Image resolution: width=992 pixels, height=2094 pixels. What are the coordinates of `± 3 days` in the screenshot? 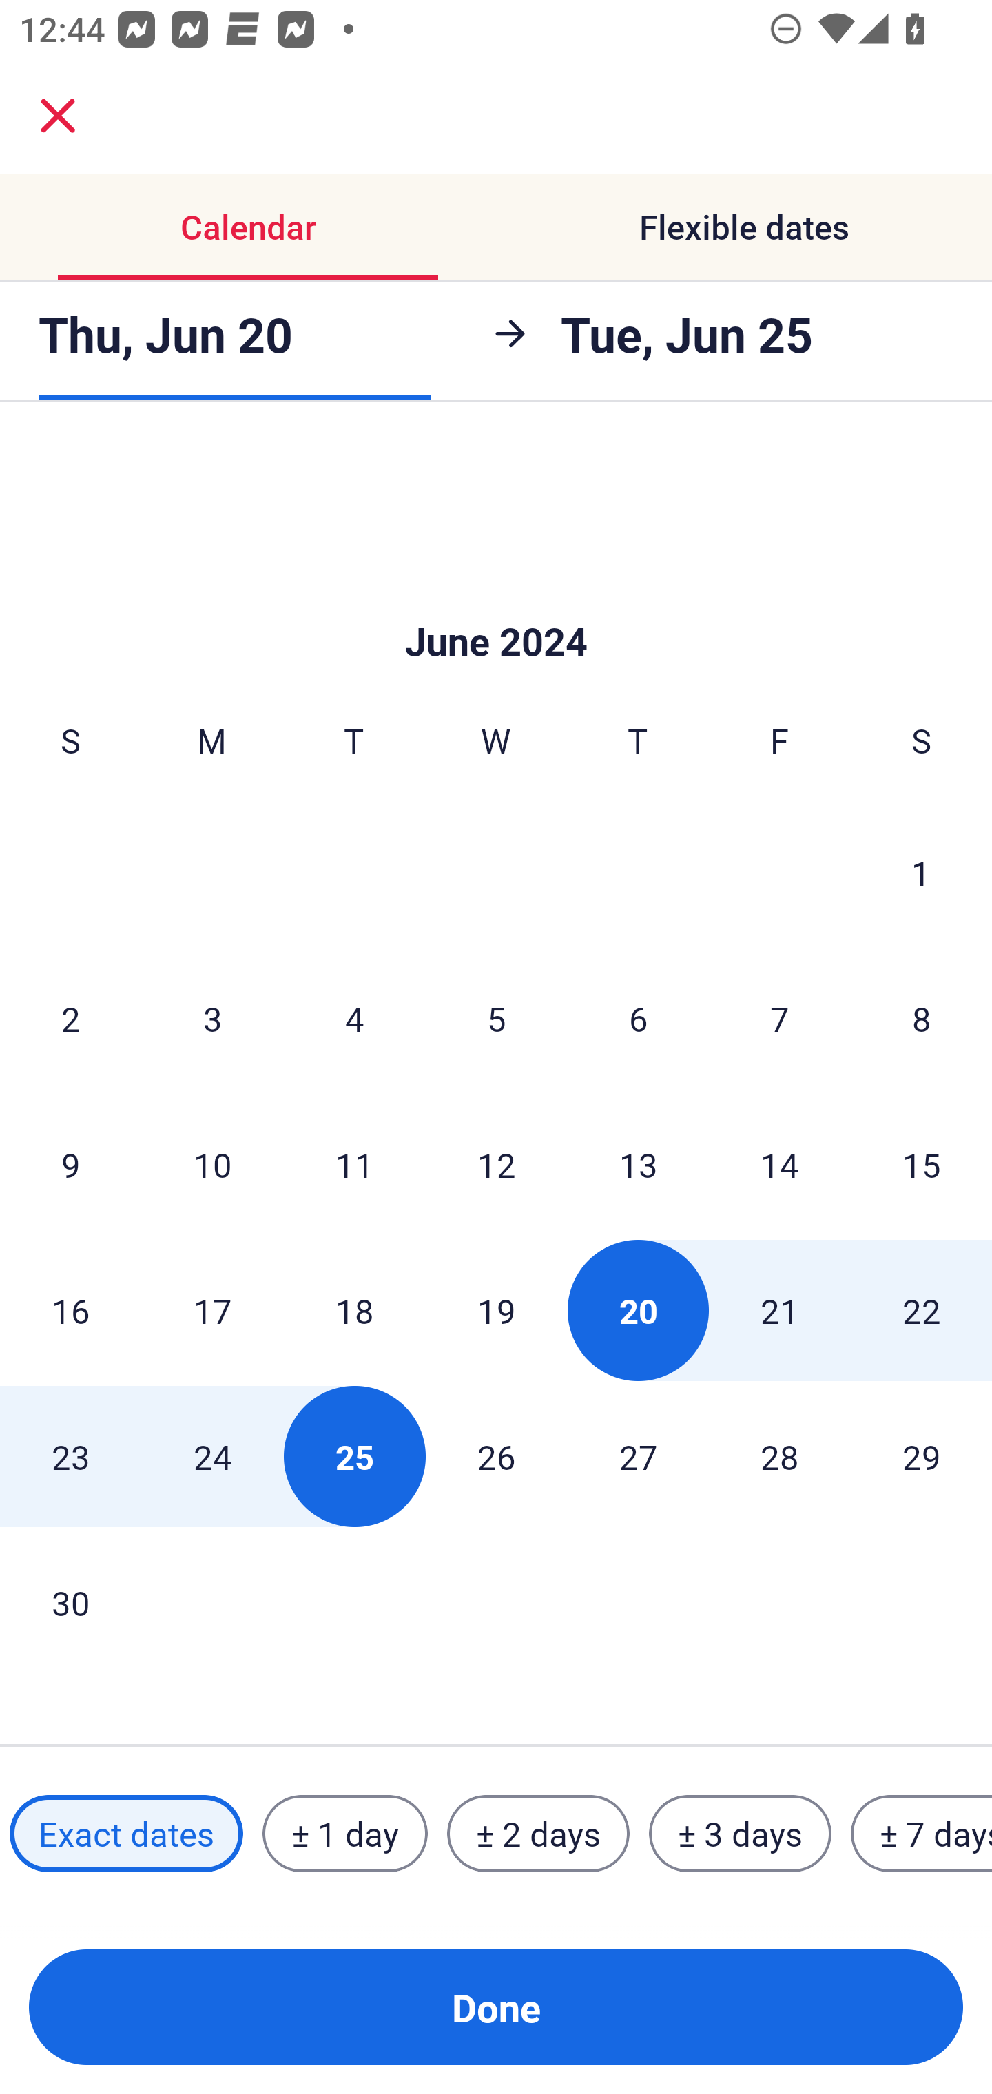 It's located at (740, 1833).